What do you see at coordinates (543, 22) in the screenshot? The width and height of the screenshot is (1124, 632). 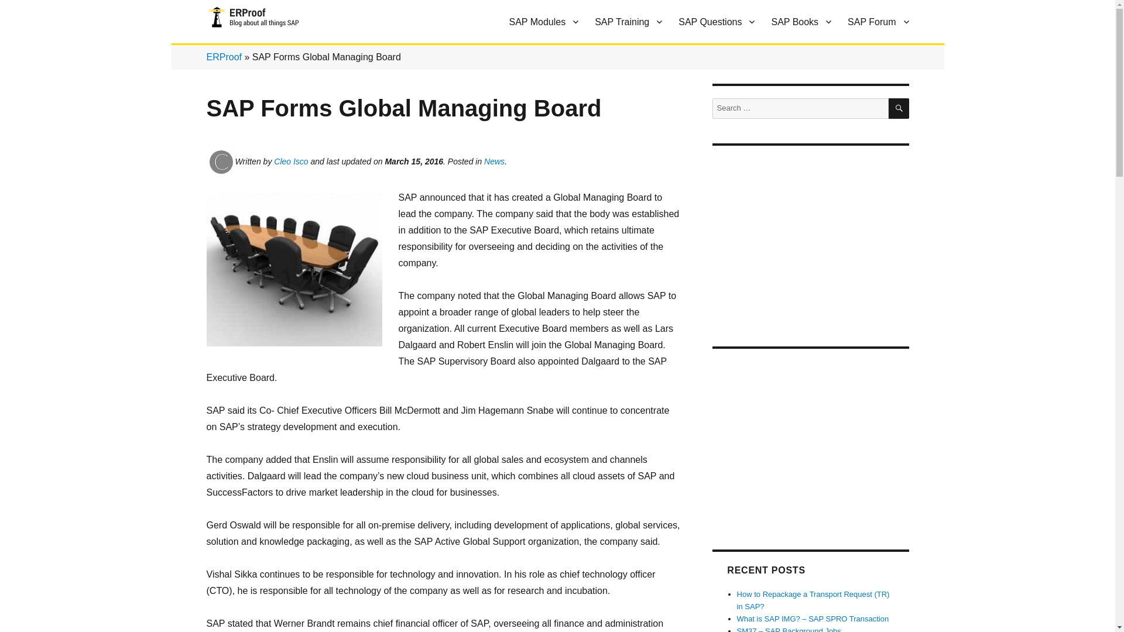 I see `SAP Modules` at bounding box center [543, 22].